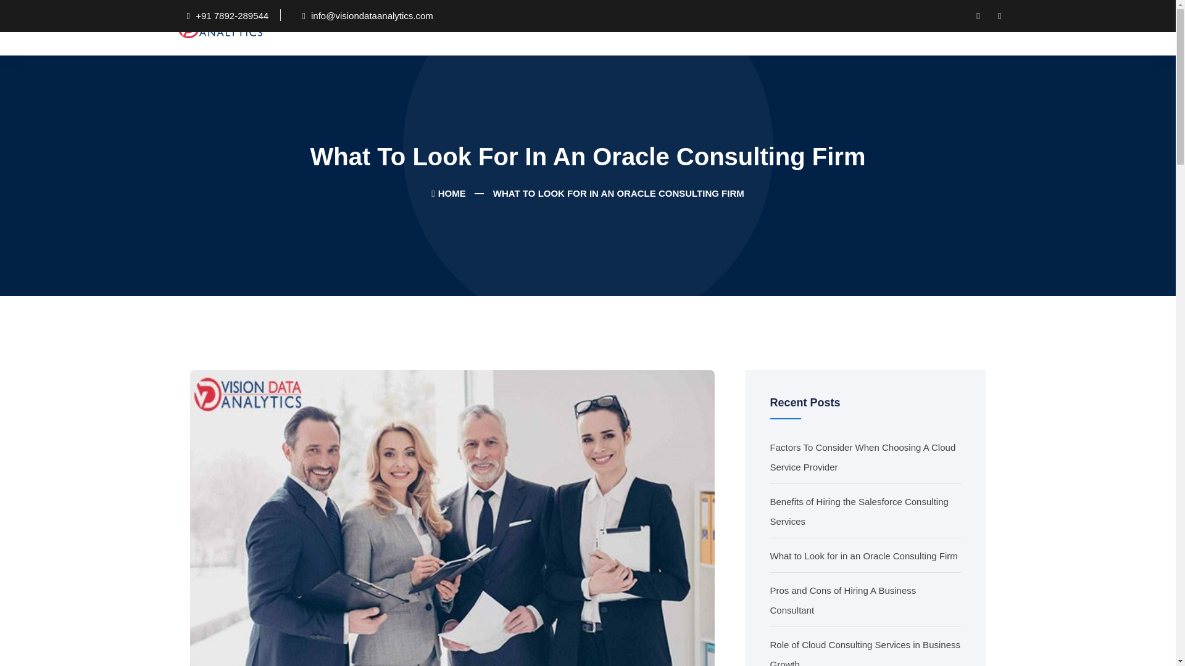 Image resolution: width=1185 pixels, height=666 pixels. I want to click on IT Consulting, so click(589, 27).